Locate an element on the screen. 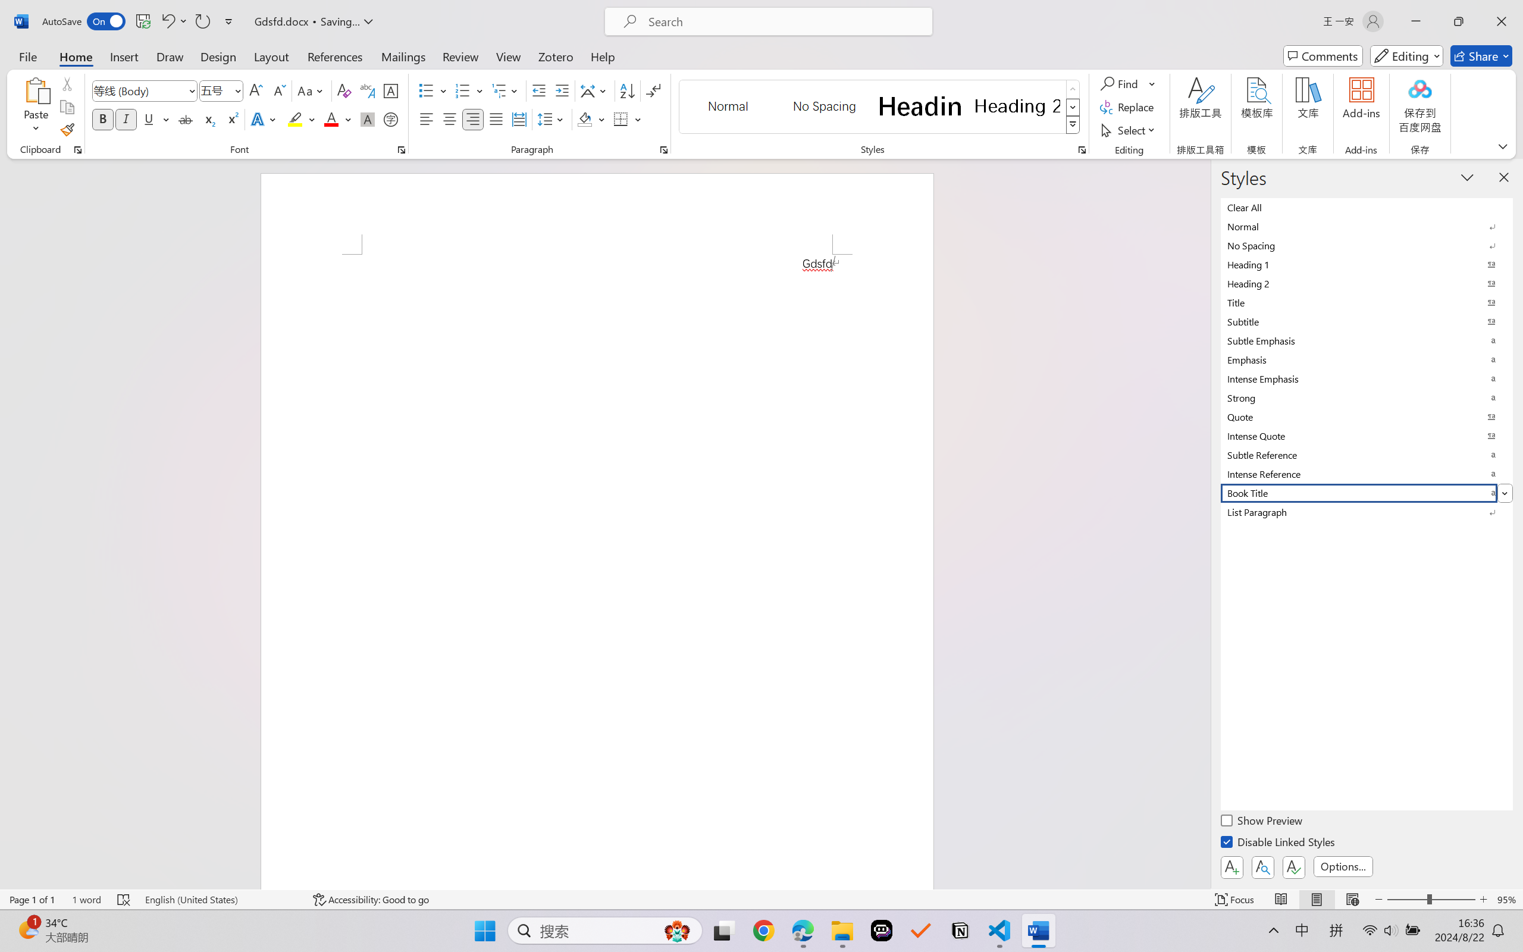 This screenshot has width=1523, height=952. Align Left is located at coordinates (426, 119).